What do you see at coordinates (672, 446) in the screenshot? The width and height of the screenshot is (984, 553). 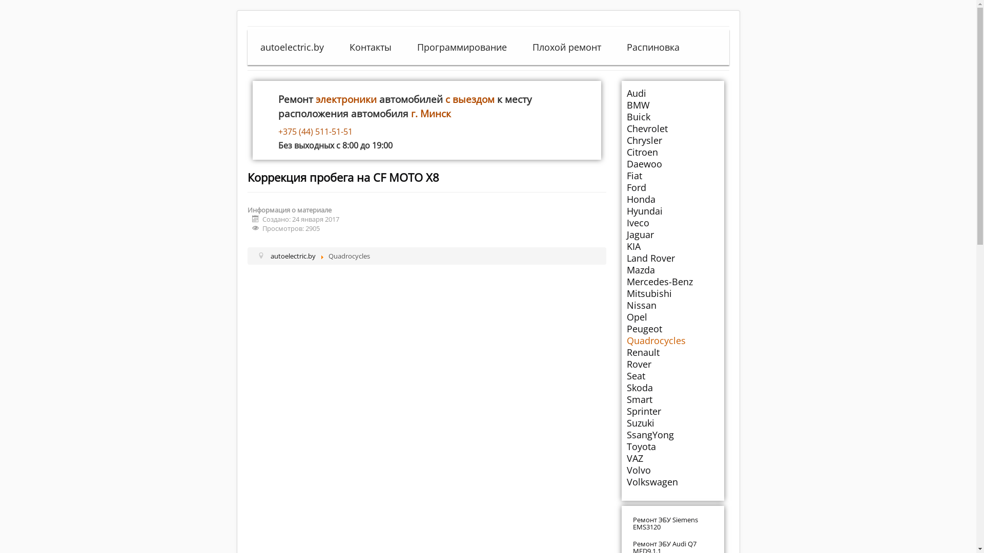 I see `Toyota` at bounding box center [672, 446].